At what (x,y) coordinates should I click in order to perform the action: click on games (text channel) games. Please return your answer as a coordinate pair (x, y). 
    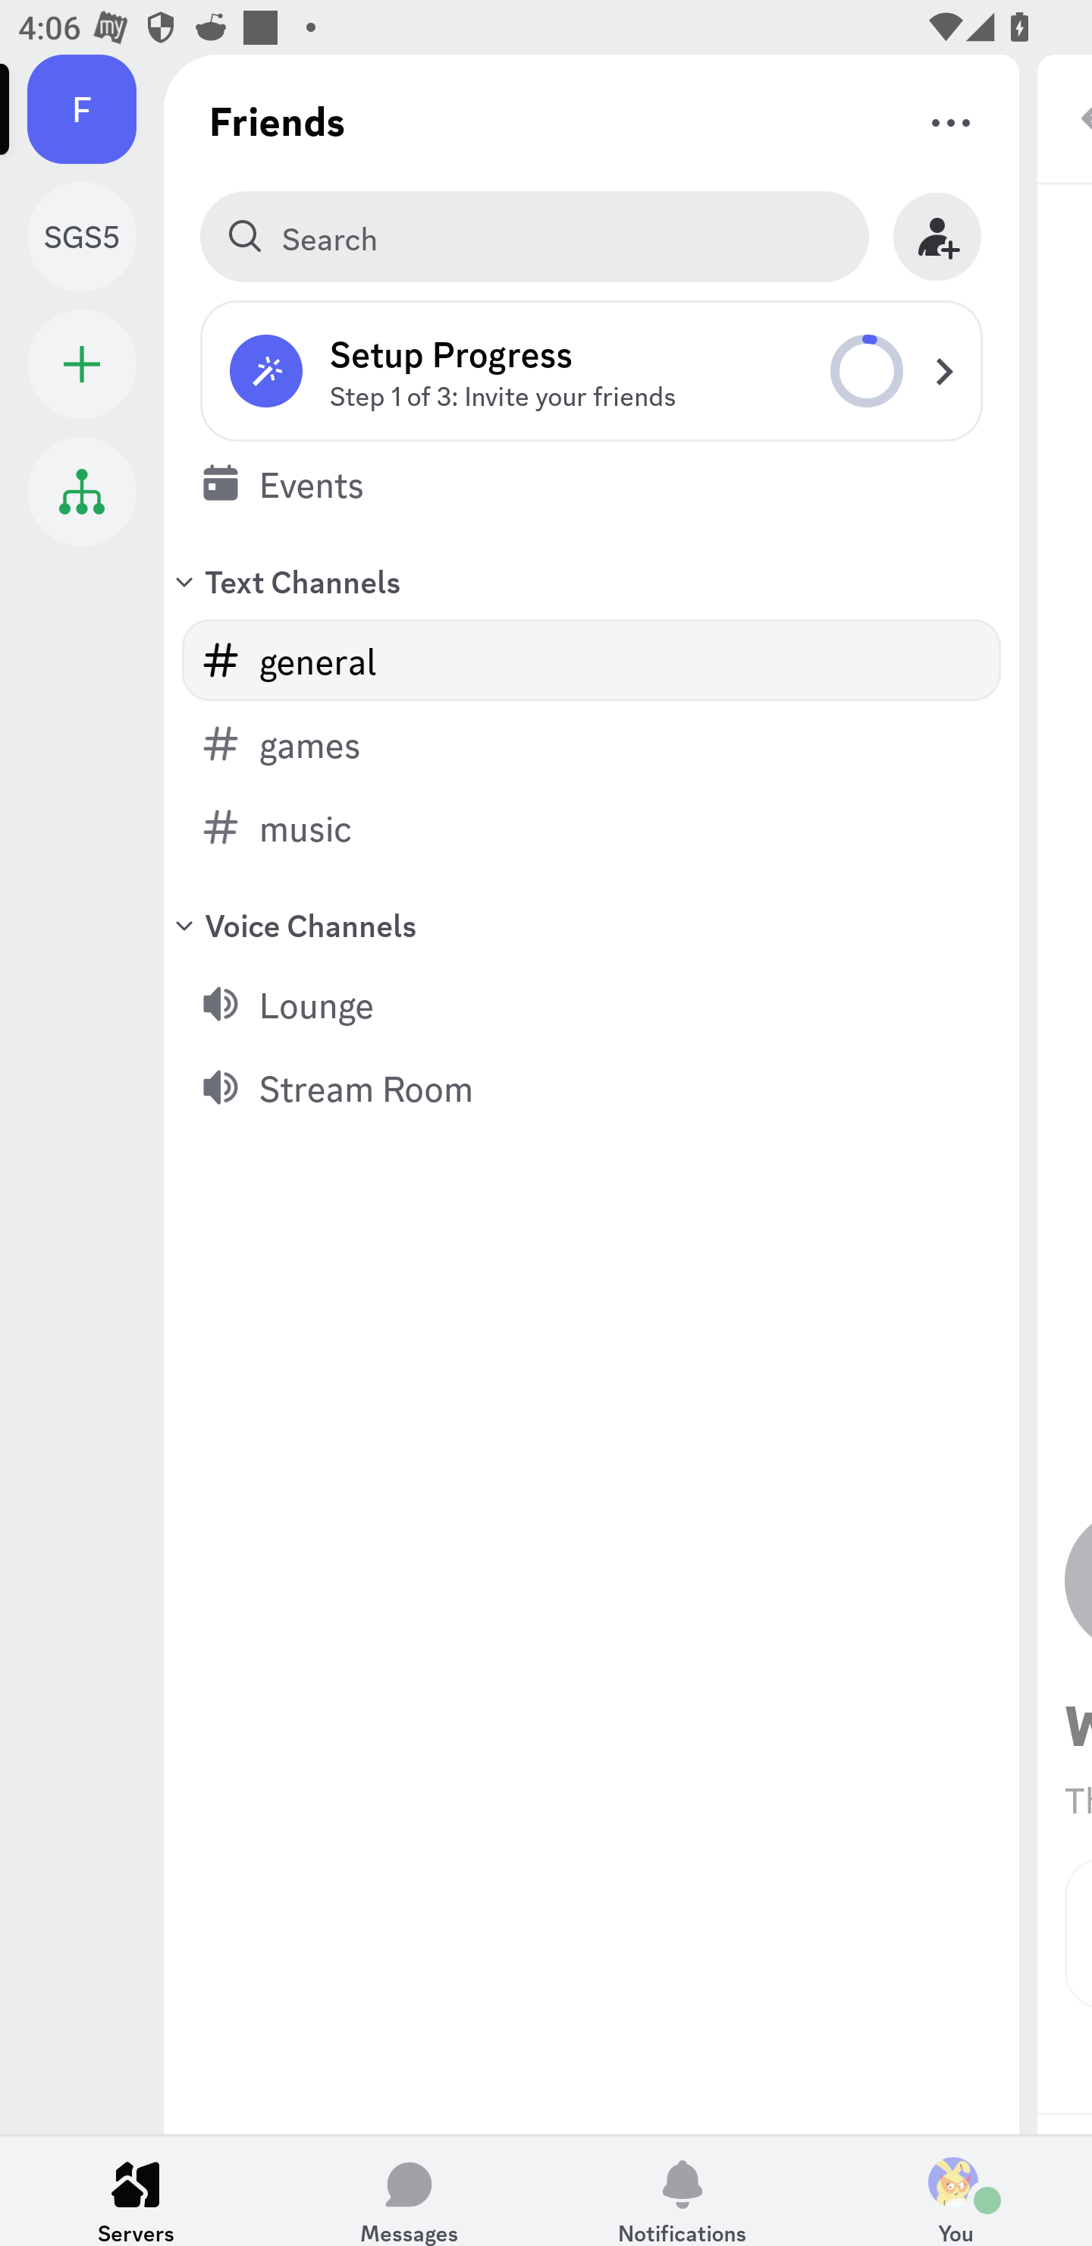
    Looking at the image, I should click on (591, 744).